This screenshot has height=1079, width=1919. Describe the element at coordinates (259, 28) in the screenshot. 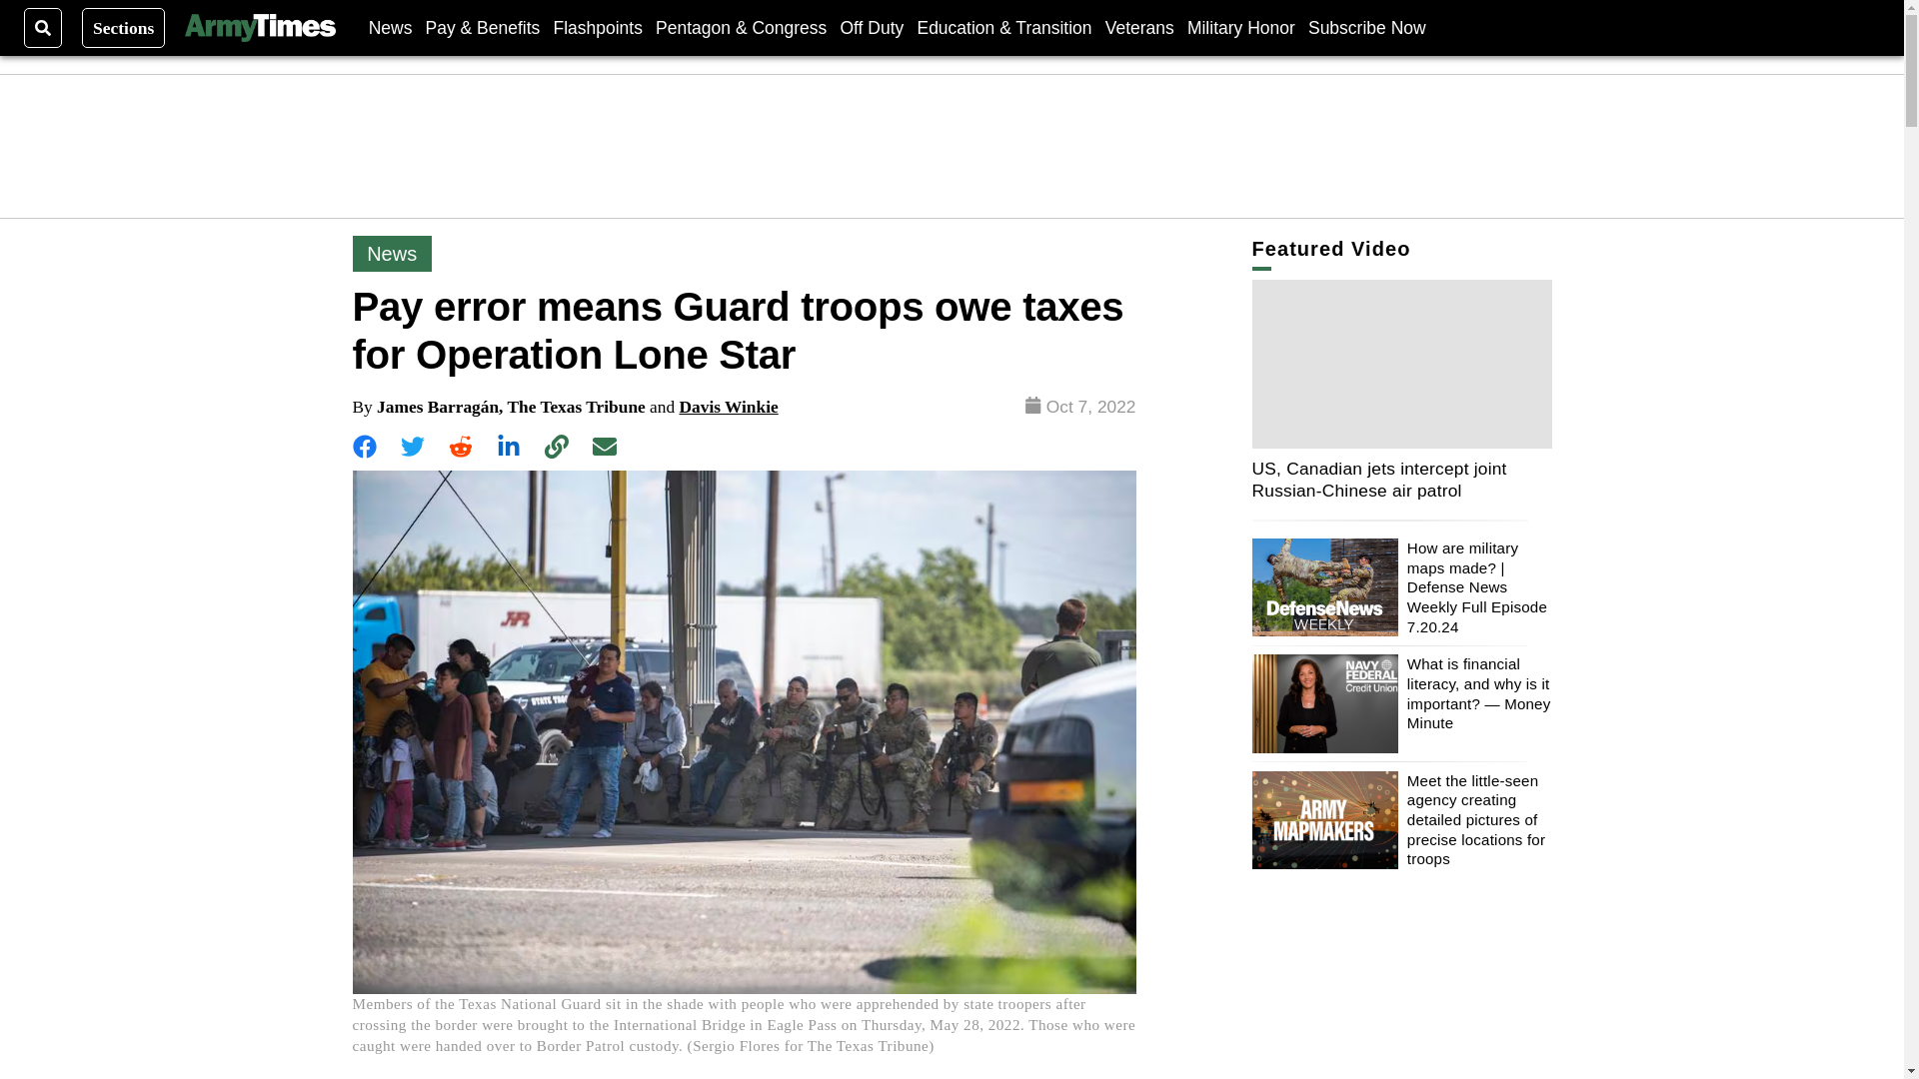

I see `Army Times Logo` at that location.